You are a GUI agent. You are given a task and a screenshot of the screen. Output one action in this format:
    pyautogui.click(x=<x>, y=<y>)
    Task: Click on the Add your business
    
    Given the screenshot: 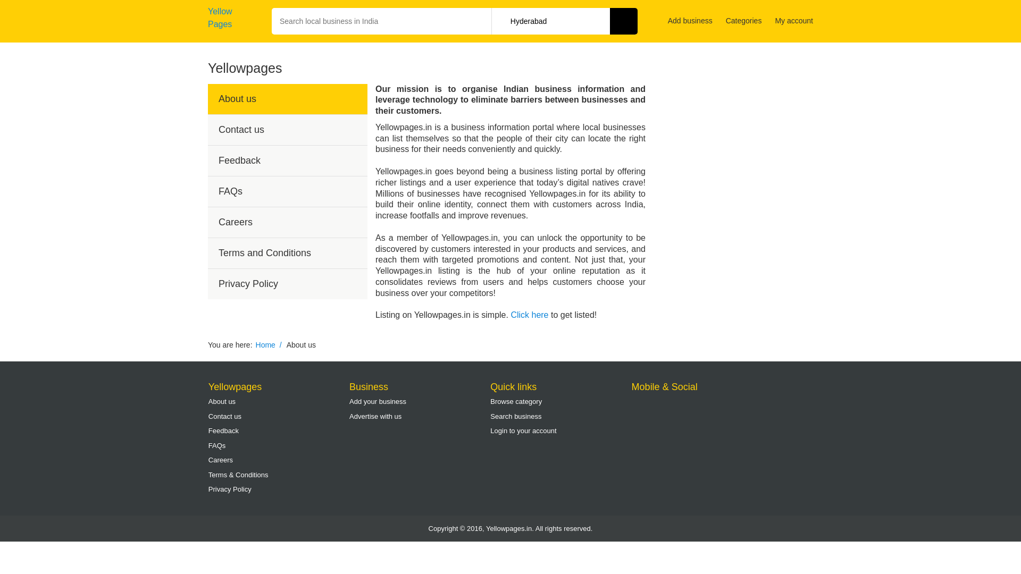 What is the action you would take?
    pyautogui.click(x=419, y=402)
    